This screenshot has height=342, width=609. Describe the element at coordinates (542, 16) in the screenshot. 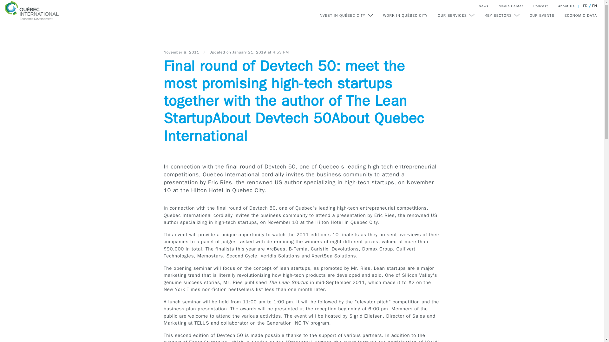

I see `OUR EVENTS` at that location.